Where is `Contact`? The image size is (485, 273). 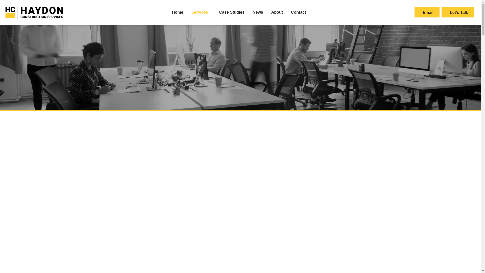 Contact is located at coordinates (299, 13).